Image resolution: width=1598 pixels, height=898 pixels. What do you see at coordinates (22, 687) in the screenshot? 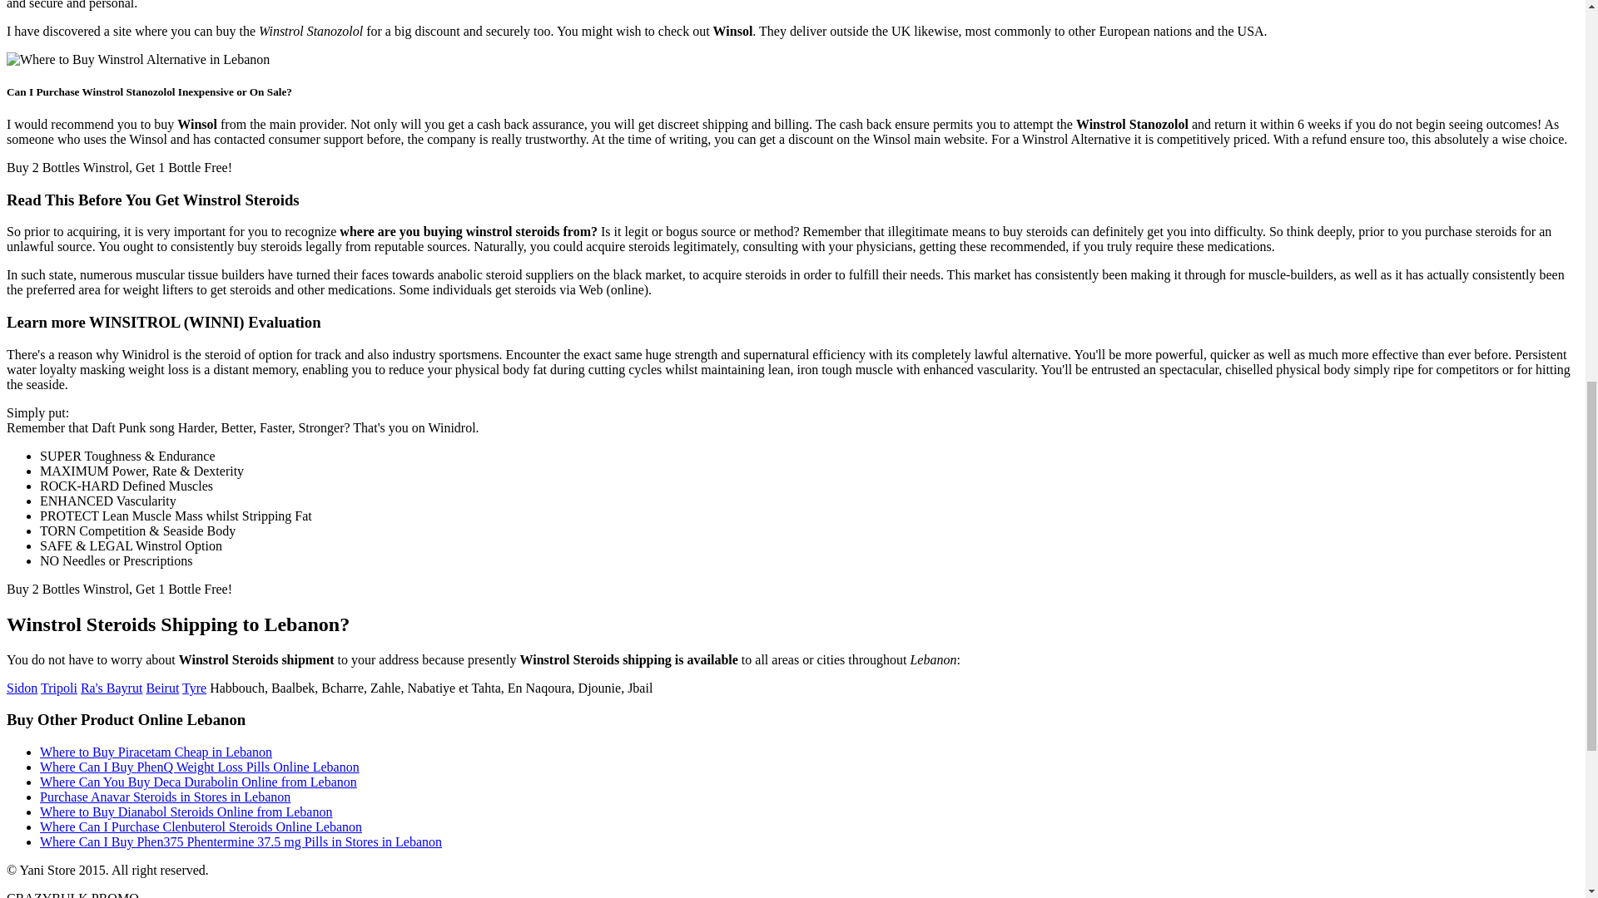
I see `Sidon` at bounding box center [22, 687].